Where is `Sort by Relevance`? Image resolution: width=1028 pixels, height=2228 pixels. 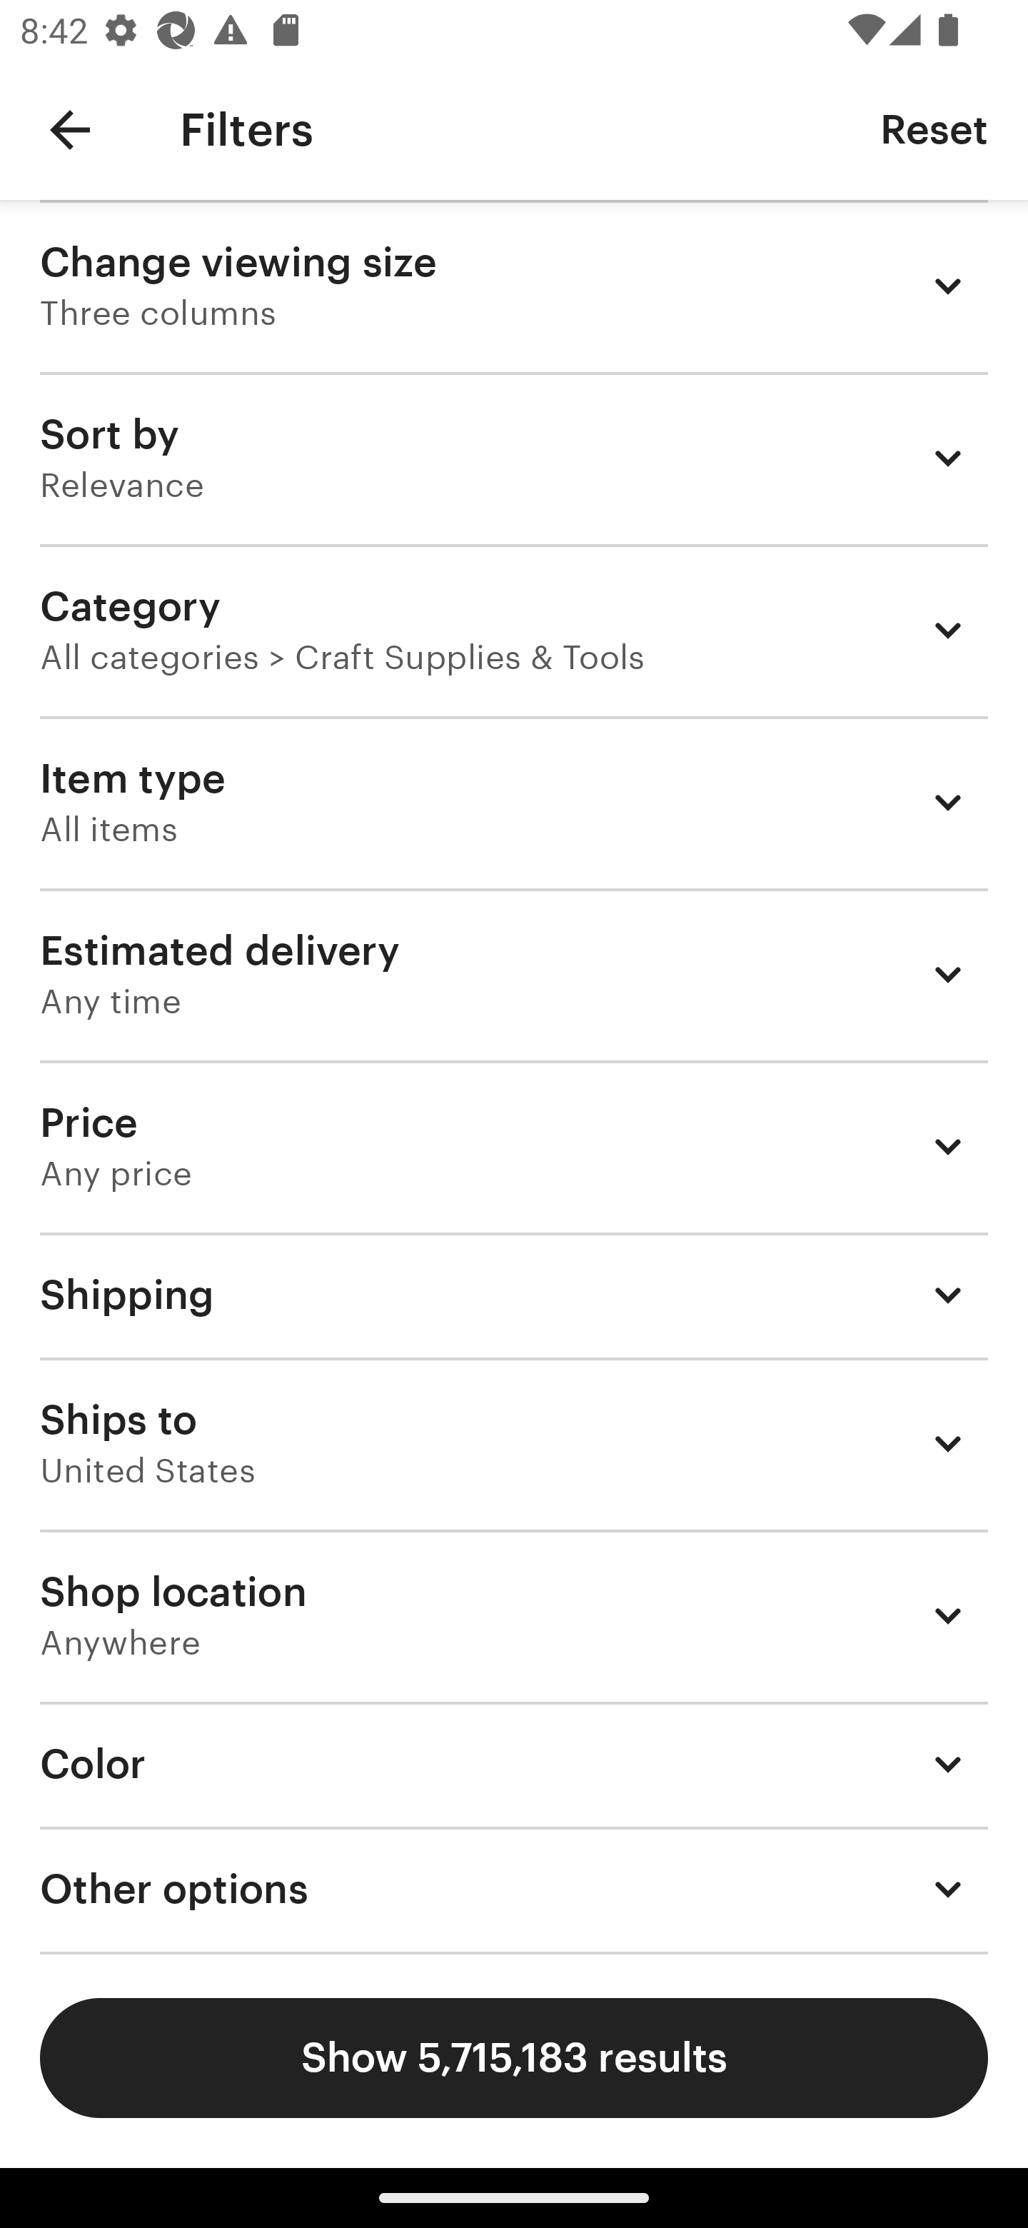 Sort by Relevance is located at coordinates (514, 458).